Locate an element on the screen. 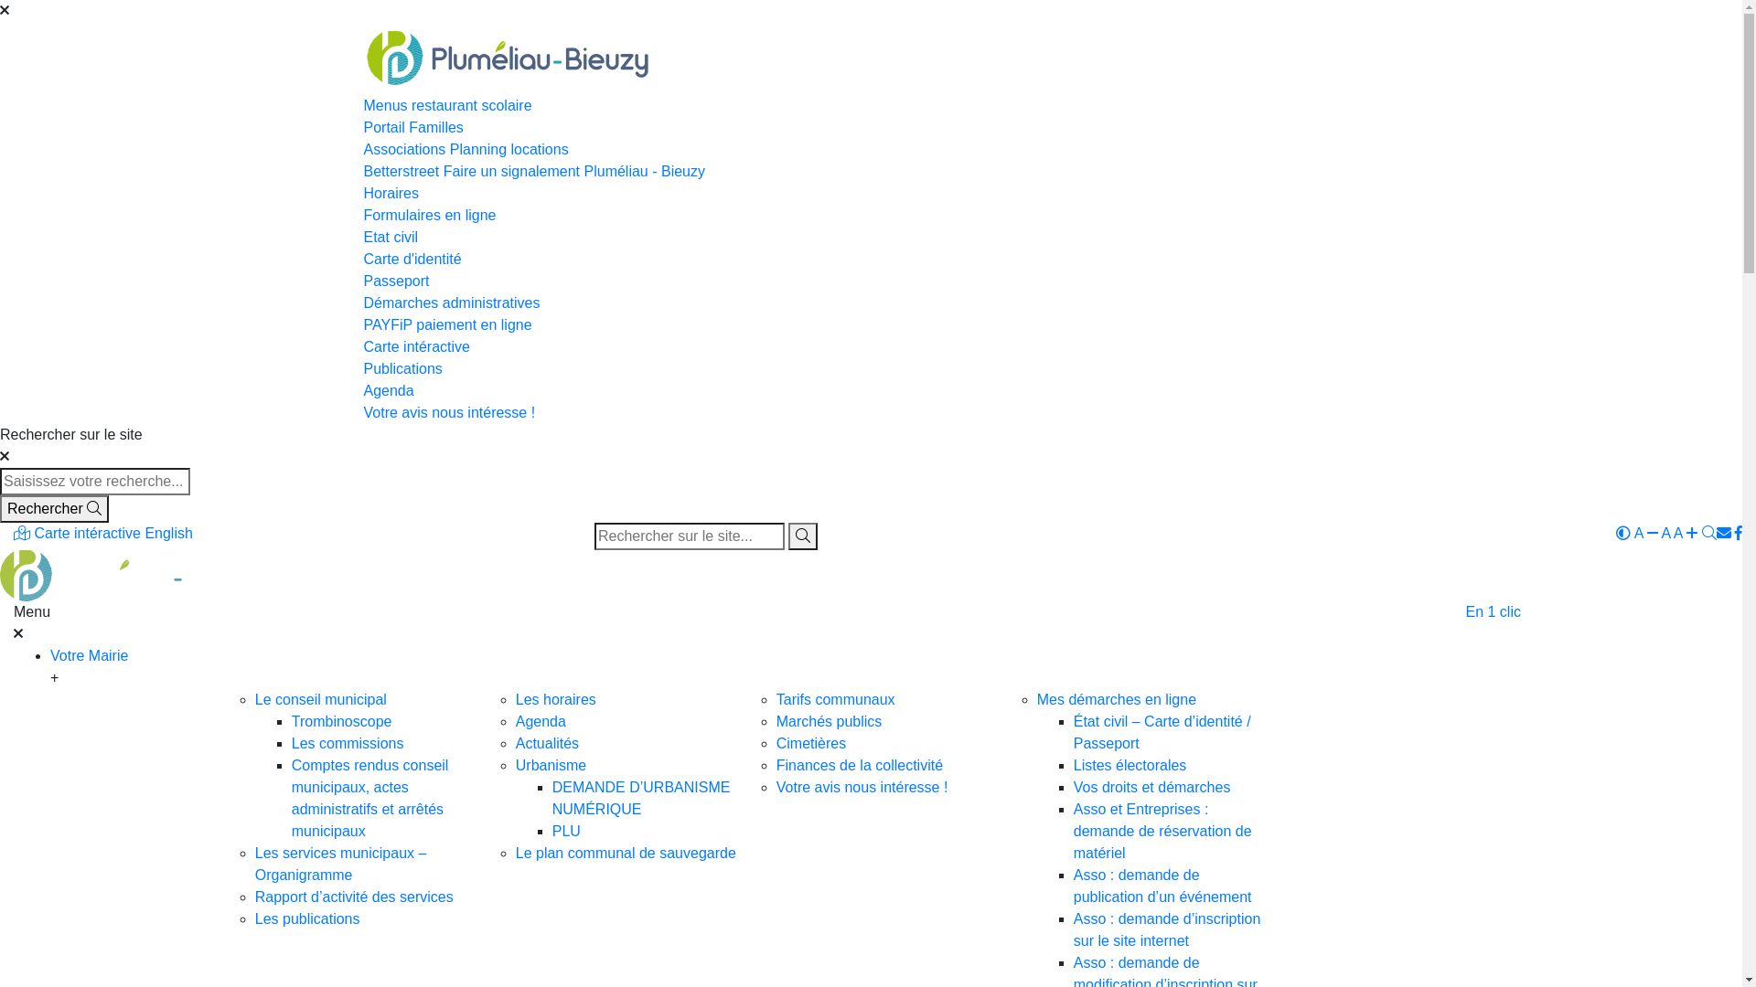  Rechercher is located at coordinates (803, 536).